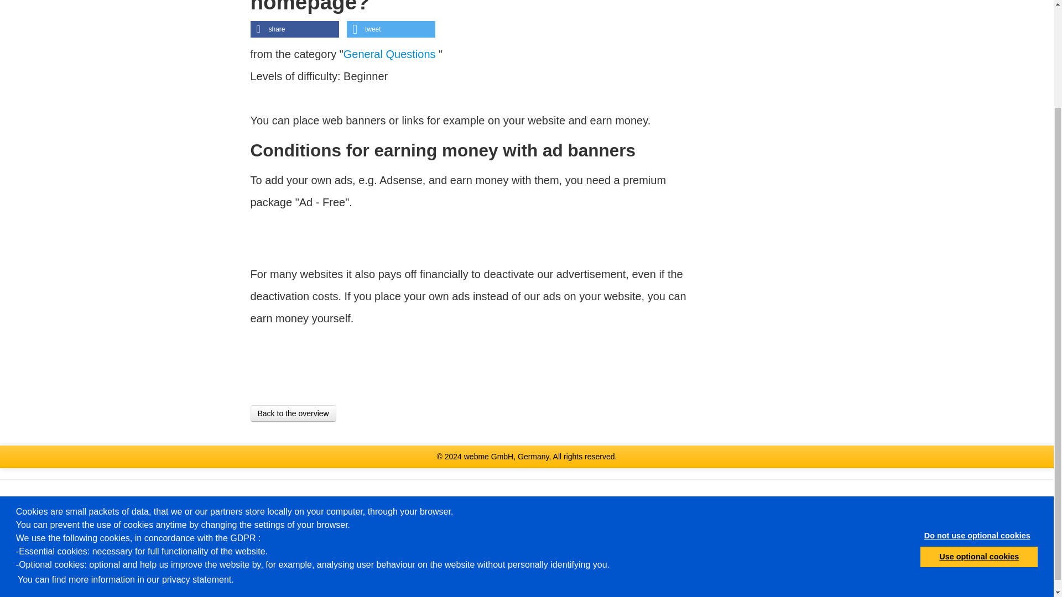 This screenshot has height=597, width=1062. What do you see at coordinates (590, 501) in the screenshot?
I see `Polski` at bounding box center [590, 501].